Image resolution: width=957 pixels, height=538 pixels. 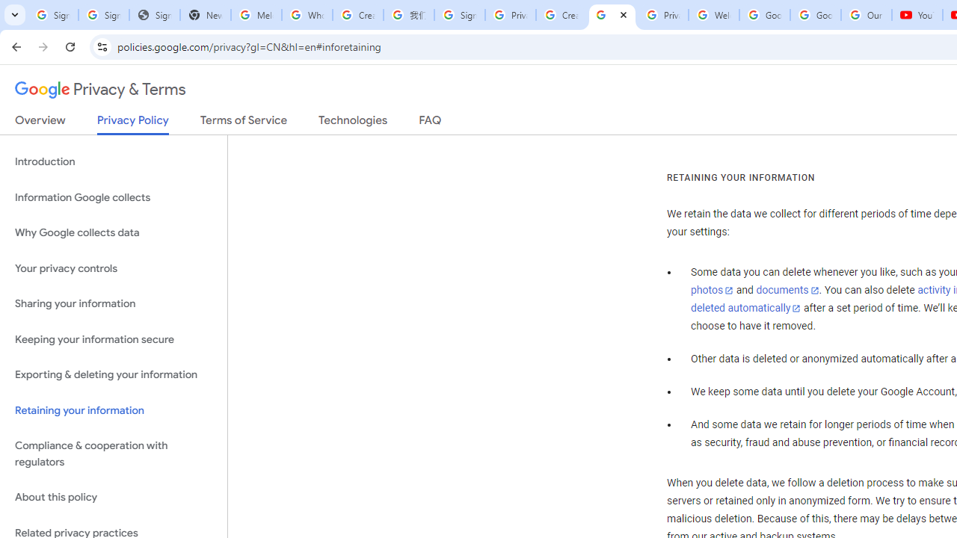 What do you see at coordinates (114, 268) in the screenshot?
I see `Your privacy controls` at bounding box center [114, 268].